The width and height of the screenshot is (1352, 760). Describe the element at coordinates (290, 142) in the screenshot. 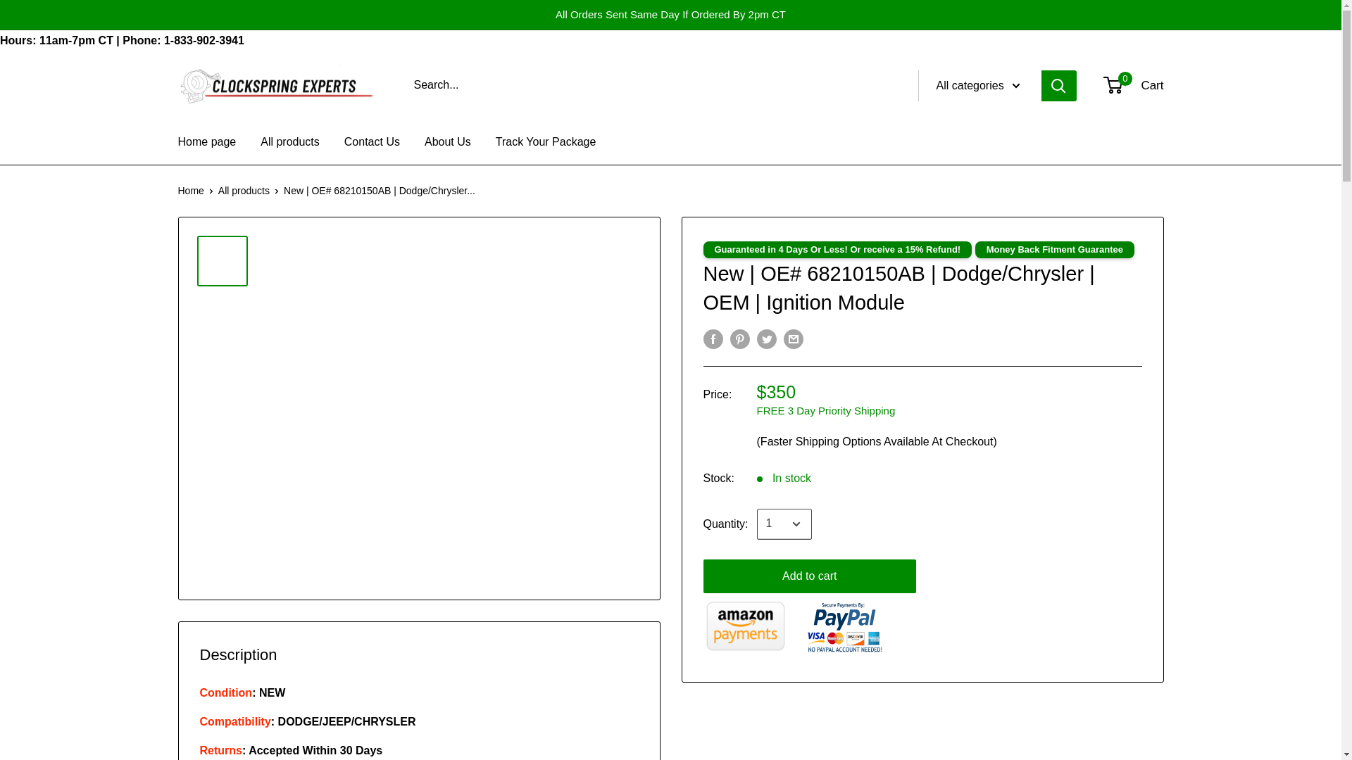

I see `All products` at that location.